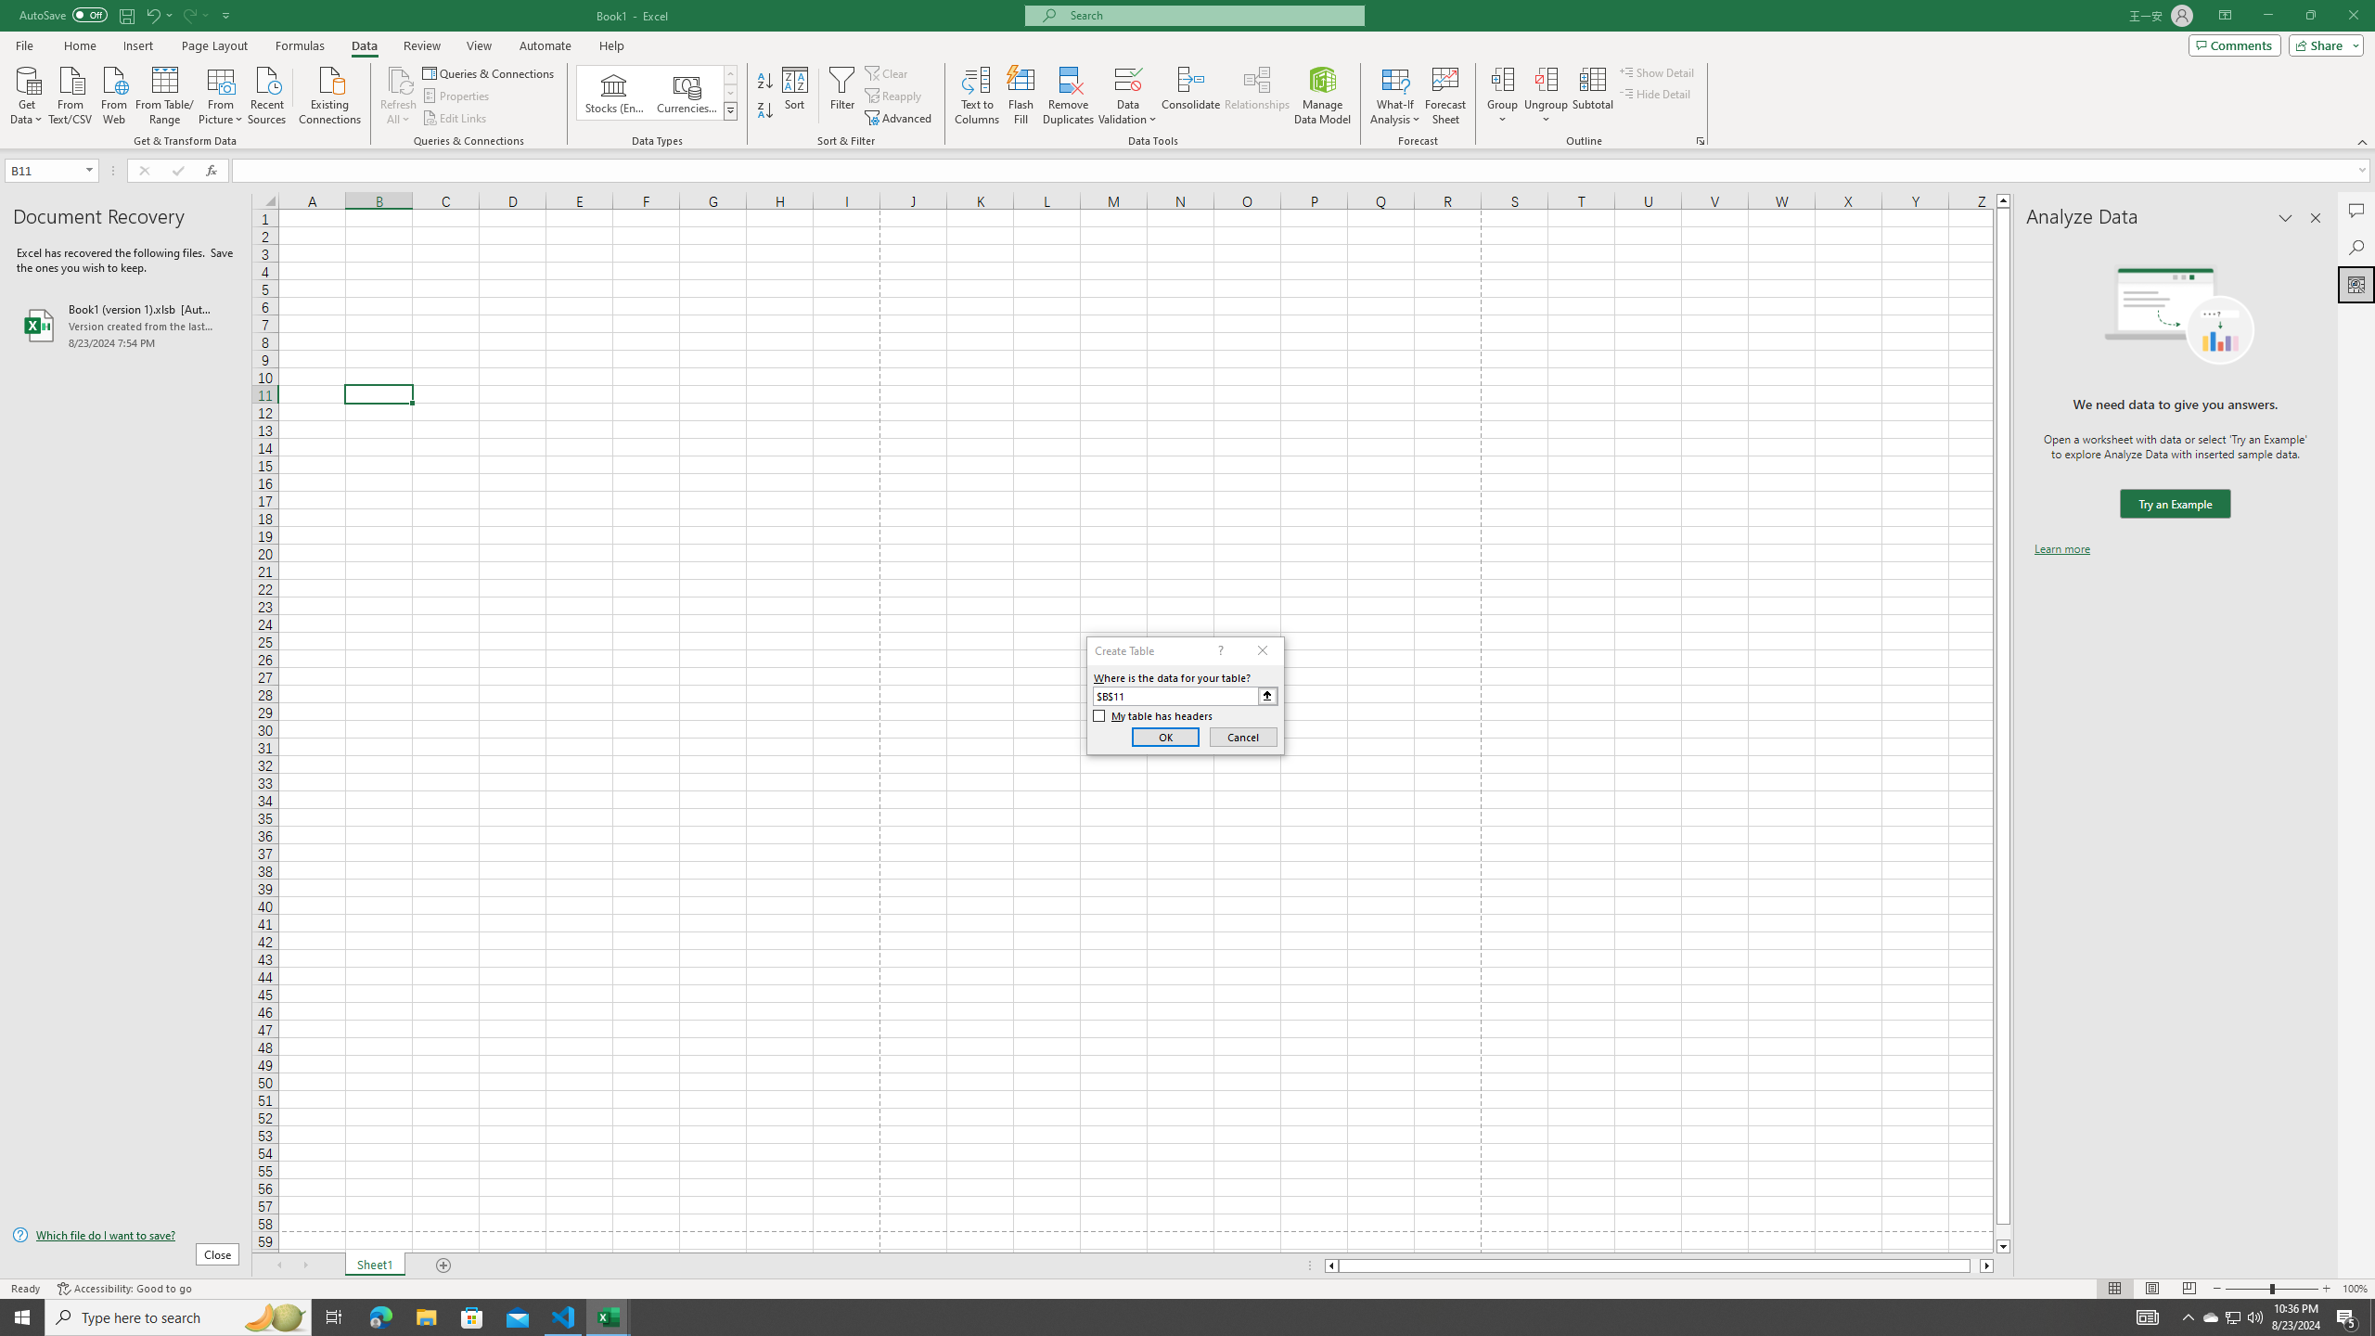 The width and height of the screenshot is (2375, 1336). What do you see at coordinates (1021, 96) in the screenshot?
I see `Flash Fill` at bounding box center [1021, 96].